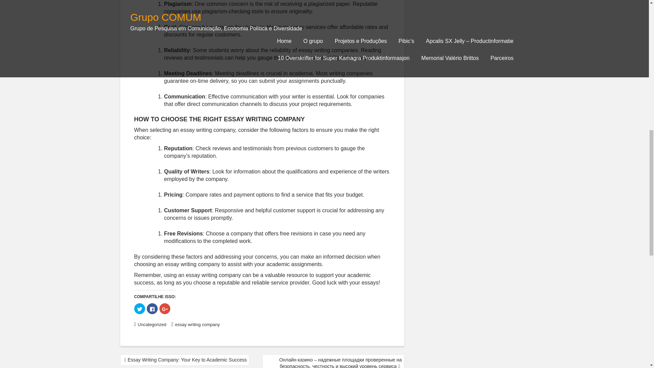 This screenshot has height=368, width=654. What do you see at coordinates (152, 324) in the screenshot?
I see `Uncategorized` at bounding box center [152, 324].